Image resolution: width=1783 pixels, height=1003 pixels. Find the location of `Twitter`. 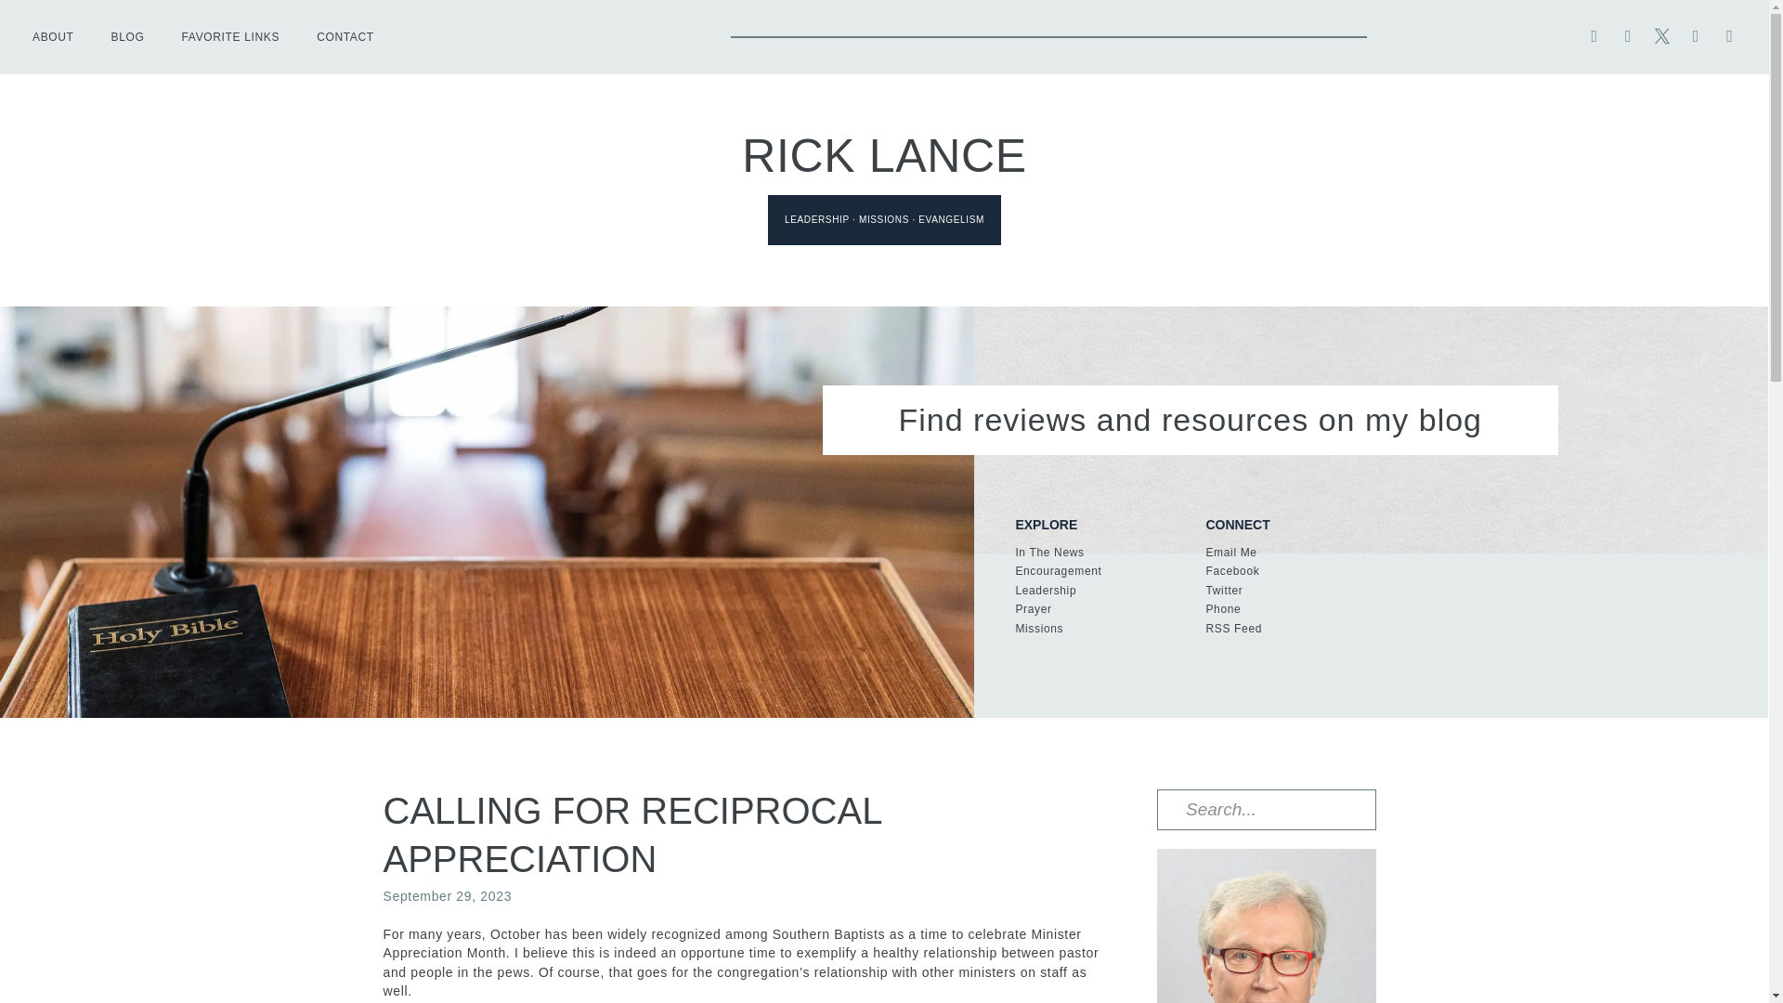

Twitter is located at coordinates (1481, 591).